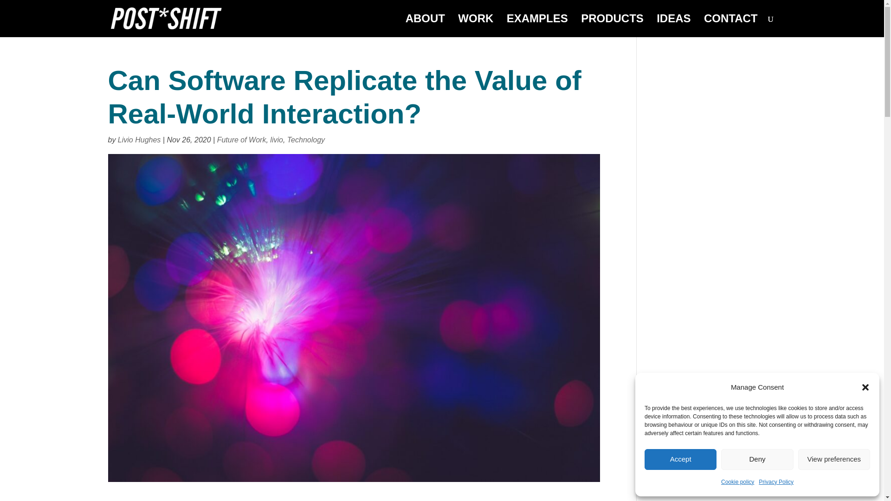  What do you see at coordinates (537, 26) in the screenshot?
I see `EXAMPLES` at bounding box center [537, 26].